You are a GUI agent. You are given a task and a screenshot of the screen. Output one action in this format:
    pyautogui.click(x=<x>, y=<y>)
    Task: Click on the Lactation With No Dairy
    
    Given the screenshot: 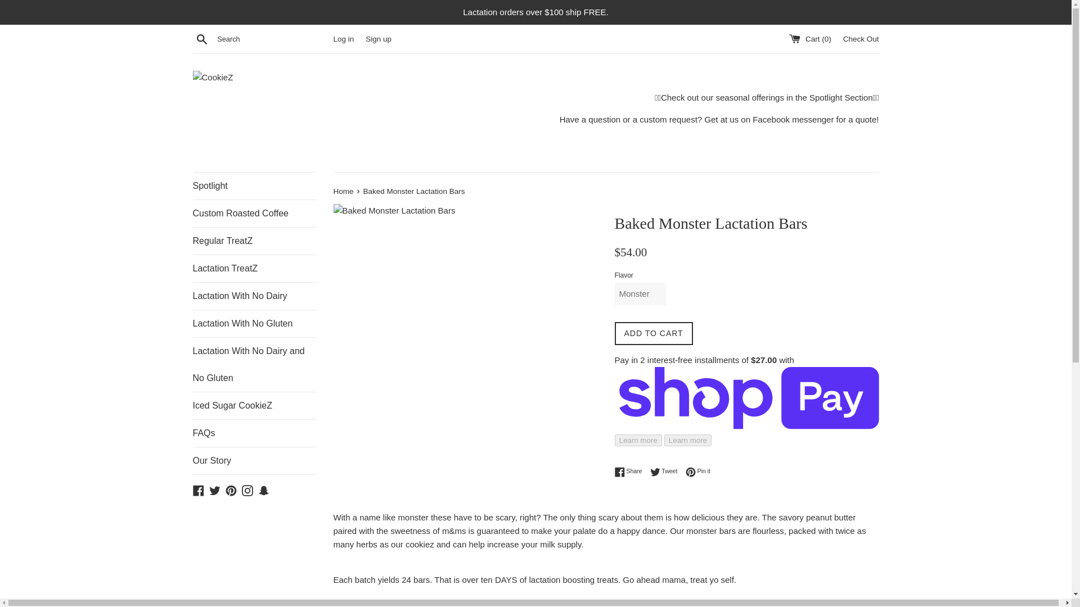 What is the action you would take?
    pyautogui.click(x=254, y=296)
    